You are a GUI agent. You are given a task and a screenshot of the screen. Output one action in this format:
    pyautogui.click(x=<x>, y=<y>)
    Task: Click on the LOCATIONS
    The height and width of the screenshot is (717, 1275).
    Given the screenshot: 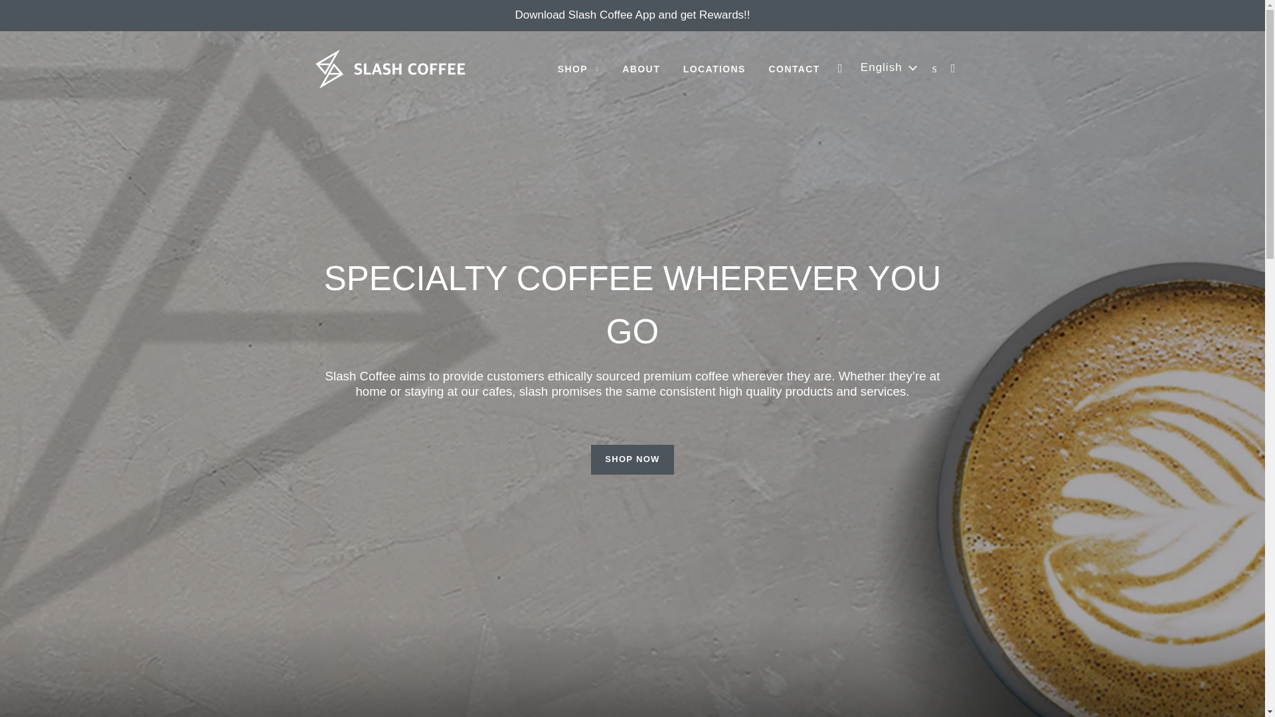 What is the action you would take?
    pyautogui.click(x=715, y=69)
    